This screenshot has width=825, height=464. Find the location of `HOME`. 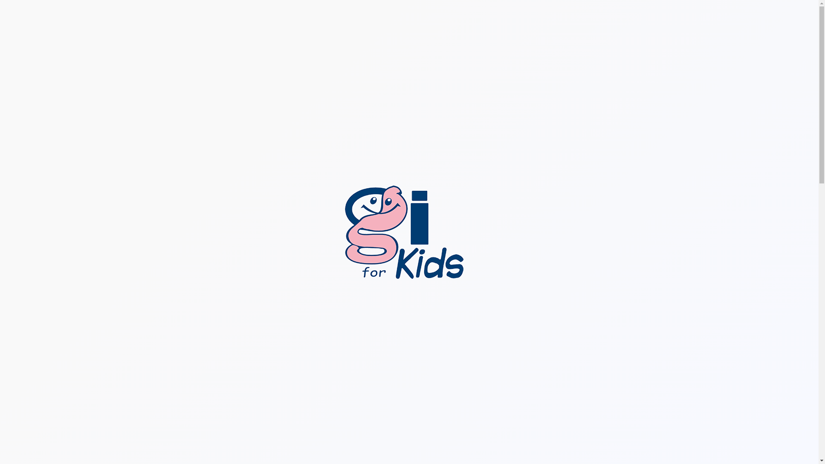

HOME is located at coordinates (466, 73).